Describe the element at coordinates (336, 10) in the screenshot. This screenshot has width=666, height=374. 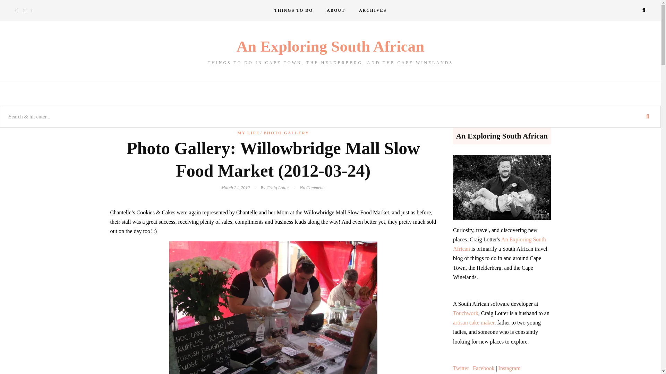
I see `An Exploring South Africa and Craig Lotter` at that location.